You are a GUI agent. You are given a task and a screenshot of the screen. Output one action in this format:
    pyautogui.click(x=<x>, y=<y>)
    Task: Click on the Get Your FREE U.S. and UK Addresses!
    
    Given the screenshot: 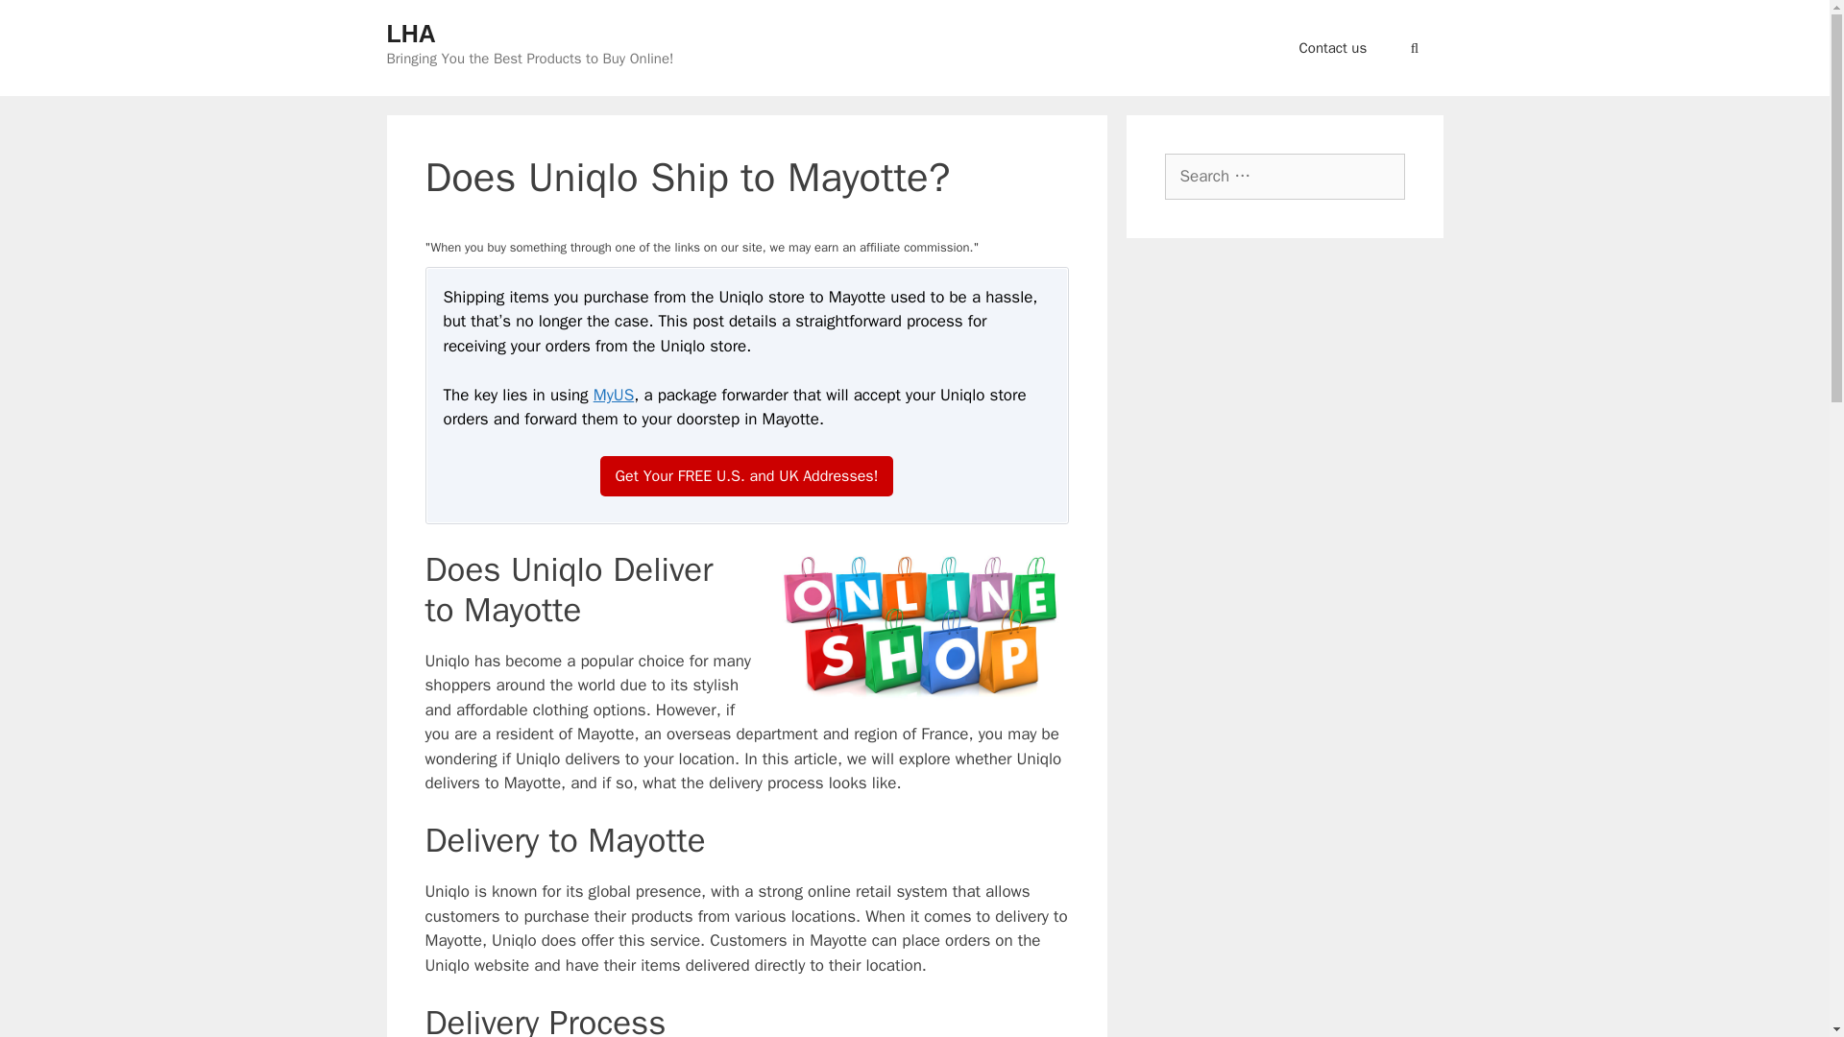 What is the action you would take?
    pyautogui.click(x=747, y=476)
    